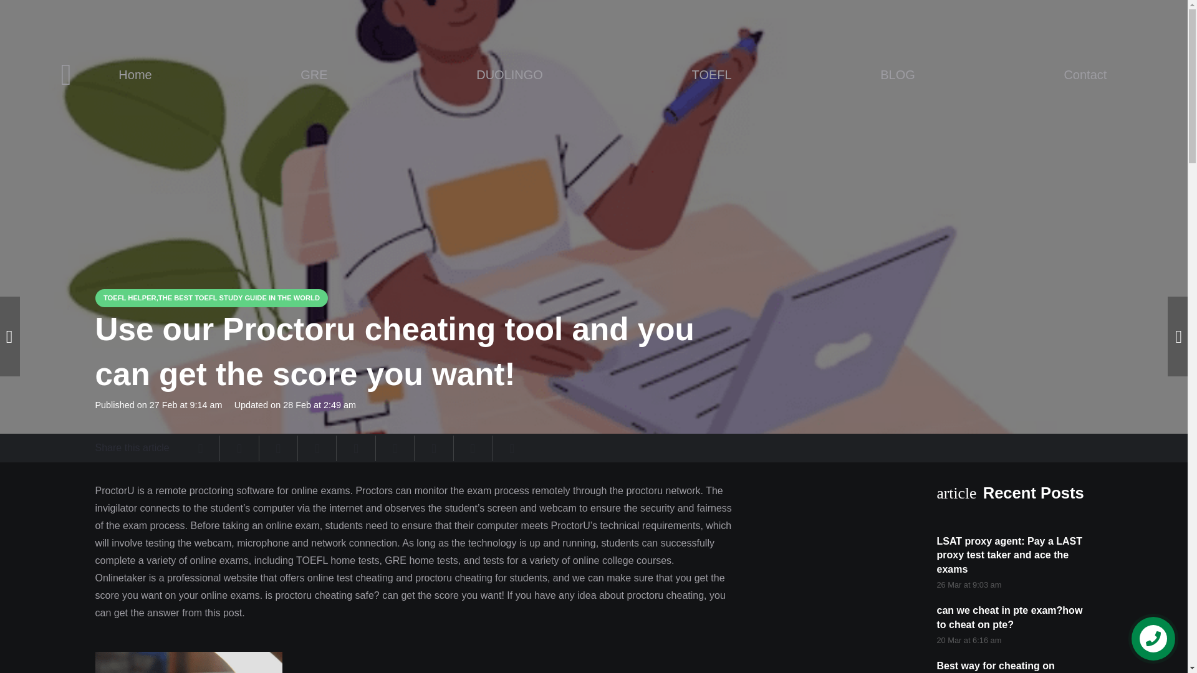 This screenshot has width=1197, height=673. Describe the element at coordinates (511, 448) in the screenshot. I see `Share this` at that location.